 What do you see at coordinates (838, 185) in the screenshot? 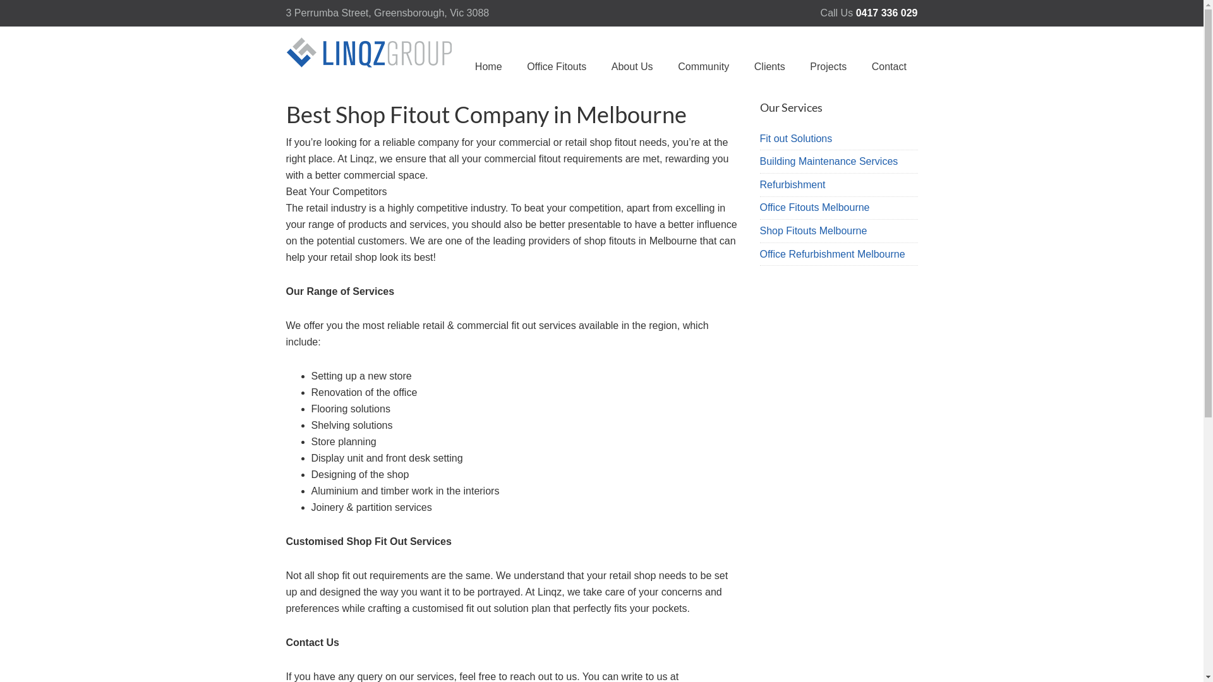
I see `Refurbishment` at bounding box center [838, 185].